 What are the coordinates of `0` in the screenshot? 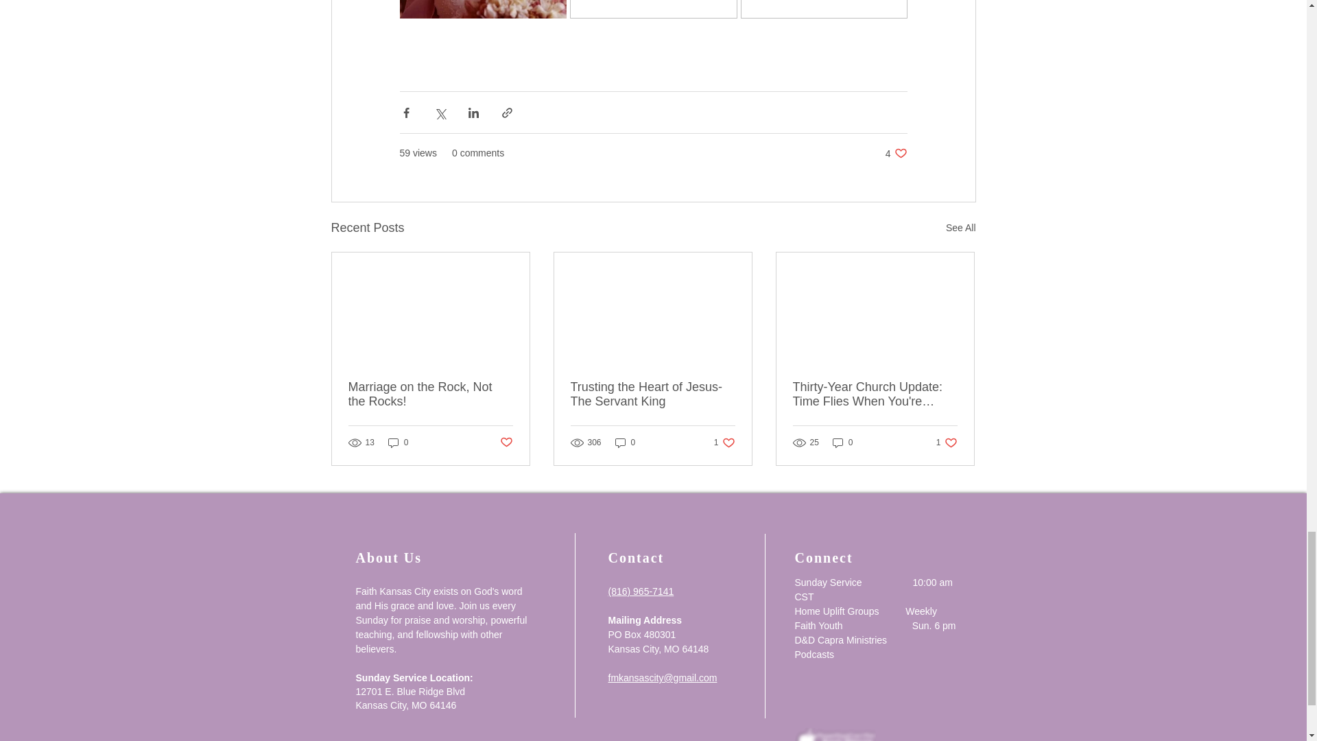 It's located at (652, 395).